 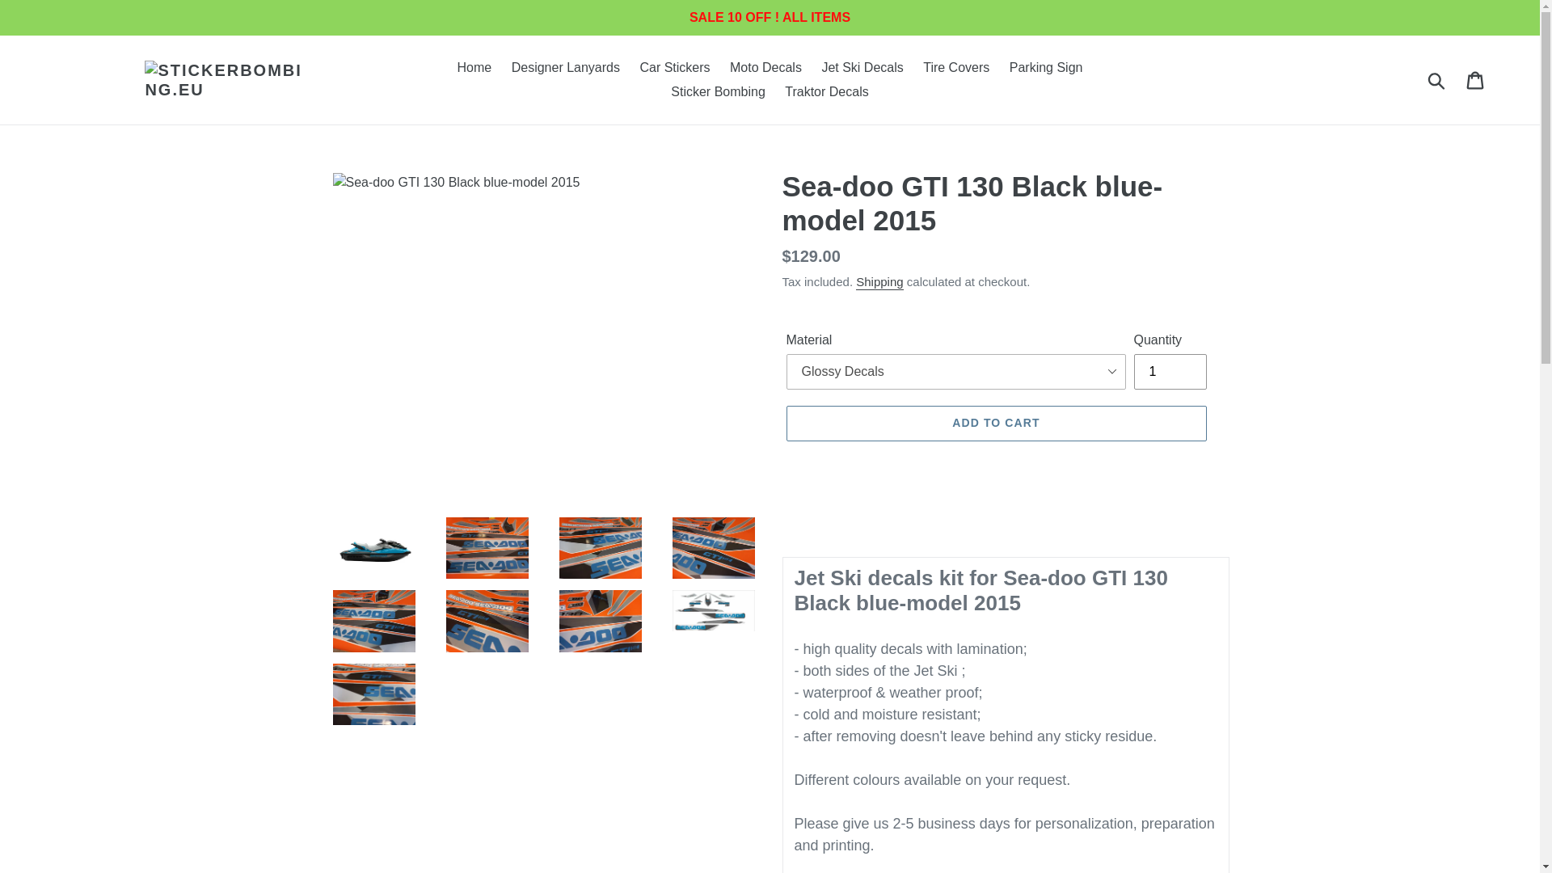 What do you see at coordinates (674, 68) in the screenshot?
I see `Car Stickers` at bounding box center [674, 68].